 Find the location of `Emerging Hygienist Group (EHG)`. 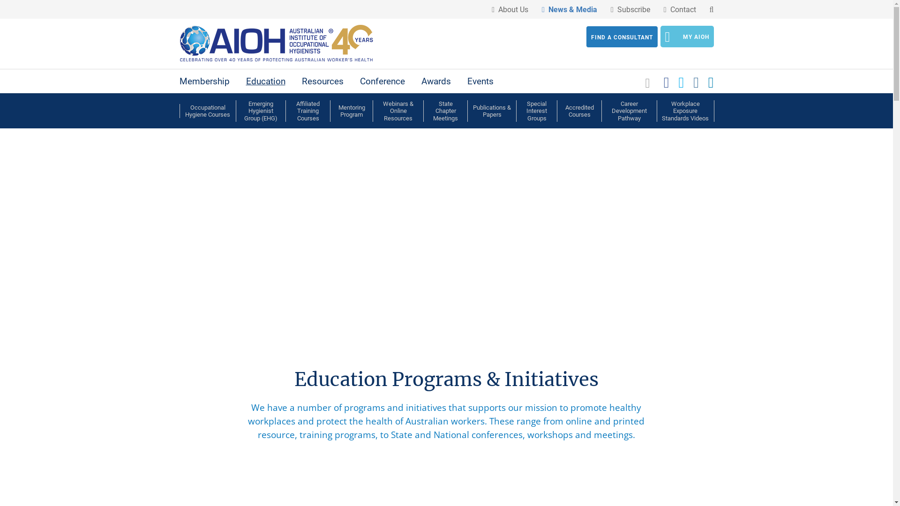

Emerging Hygienist Group (EHG) is located at coordinates (261, 111).